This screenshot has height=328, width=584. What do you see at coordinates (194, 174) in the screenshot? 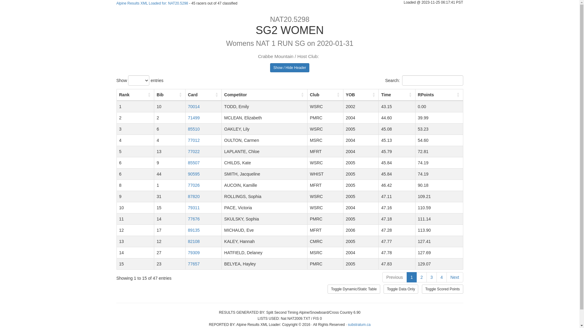
I see `90595` at bounding box center [194, 174].